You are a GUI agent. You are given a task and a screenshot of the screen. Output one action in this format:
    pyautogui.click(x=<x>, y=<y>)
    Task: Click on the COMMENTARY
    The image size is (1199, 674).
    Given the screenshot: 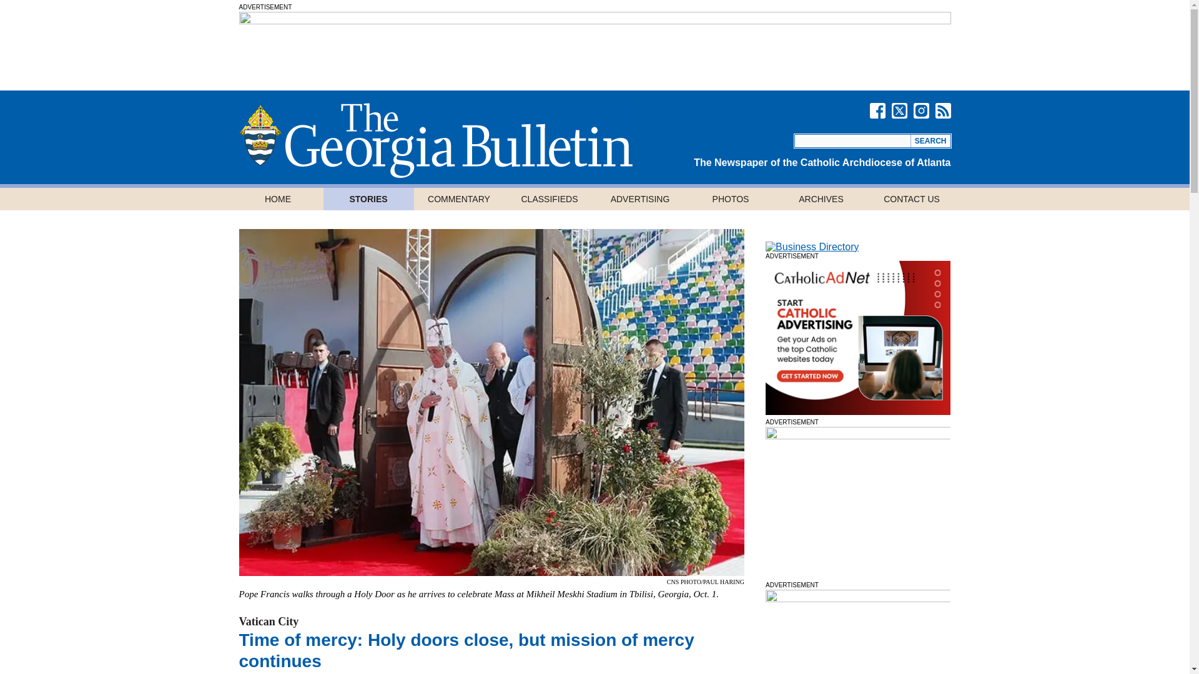 What is the action you would take?
    pyautogui.click(x=458, y=198)
    